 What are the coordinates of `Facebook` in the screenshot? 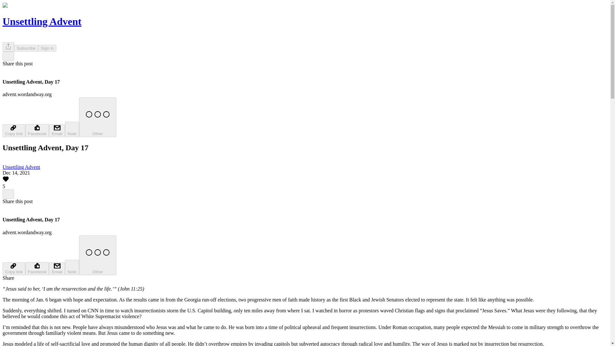 It's located at (37, 130).